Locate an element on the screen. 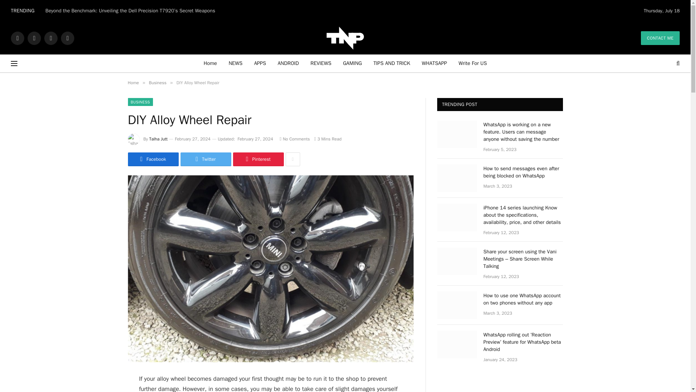 The image size is (696, 392). Show More Social Sharing is located at coordinates (293, 159).